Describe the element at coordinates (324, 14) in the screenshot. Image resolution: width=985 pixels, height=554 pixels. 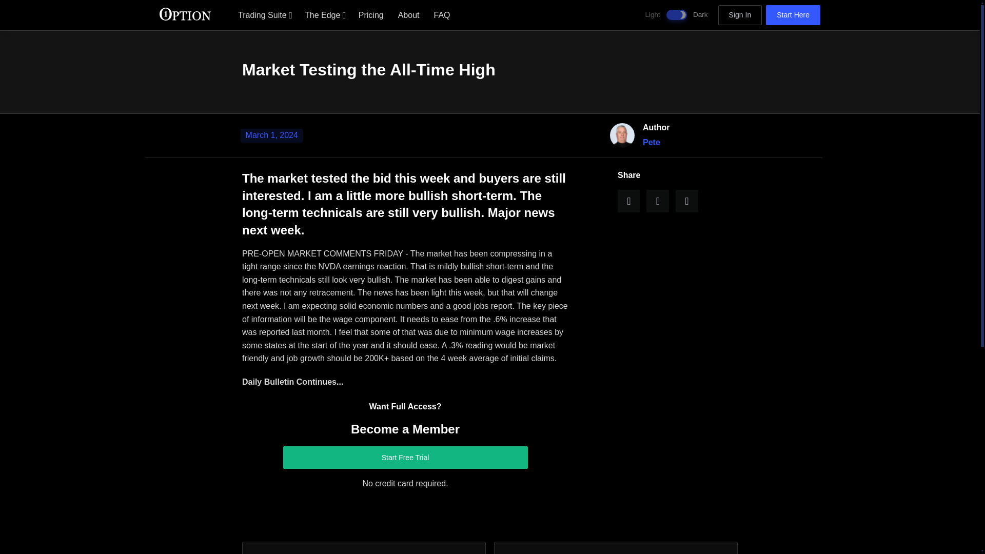
I see `The Edge` at that location.